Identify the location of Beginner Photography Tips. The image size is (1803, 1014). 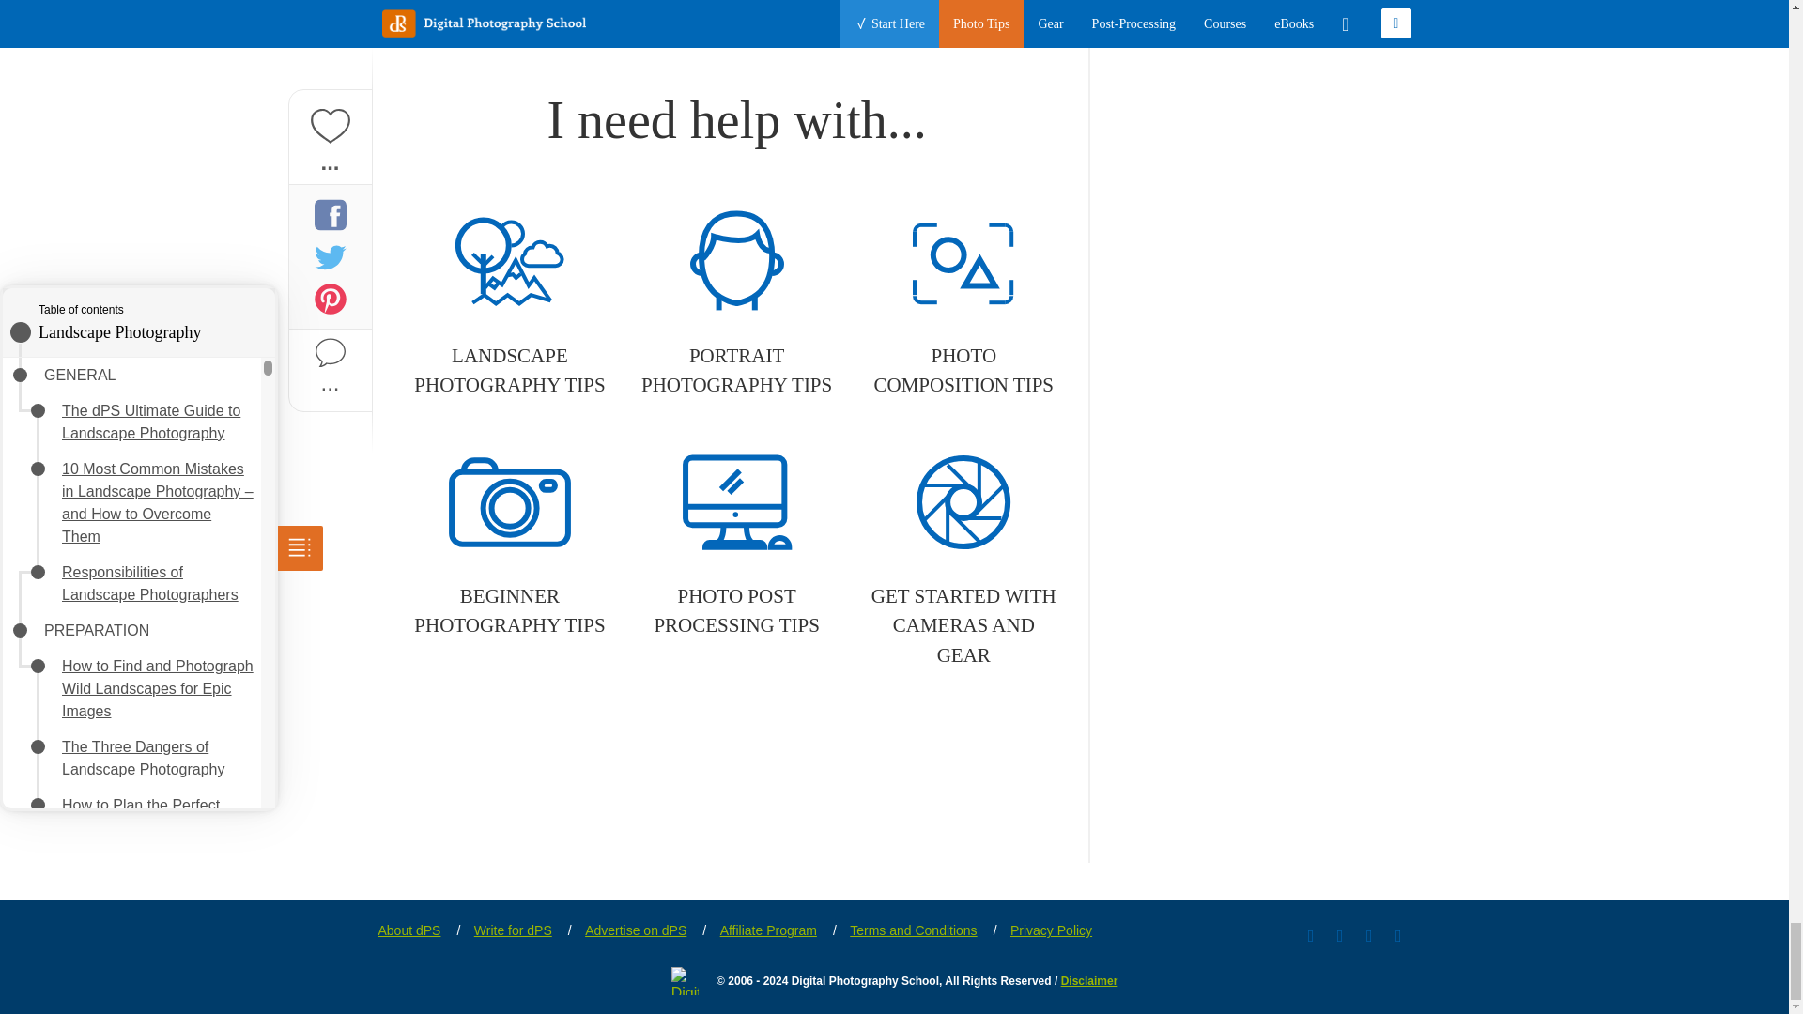
(509, 545).